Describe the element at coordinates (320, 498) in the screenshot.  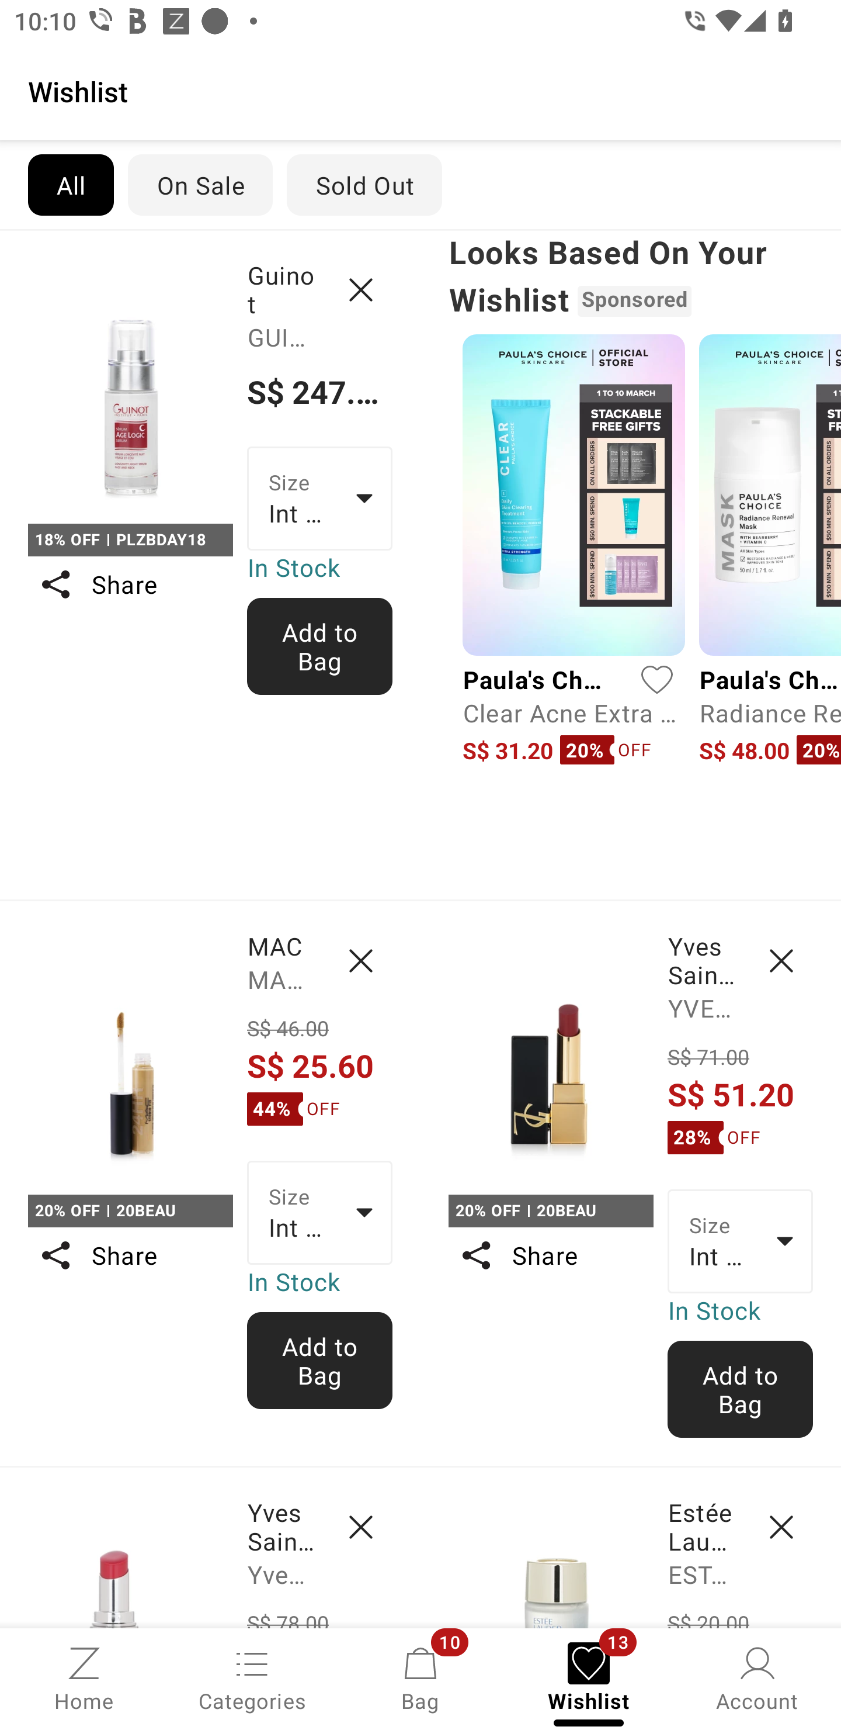
I see `Size Int One Size` at that location.